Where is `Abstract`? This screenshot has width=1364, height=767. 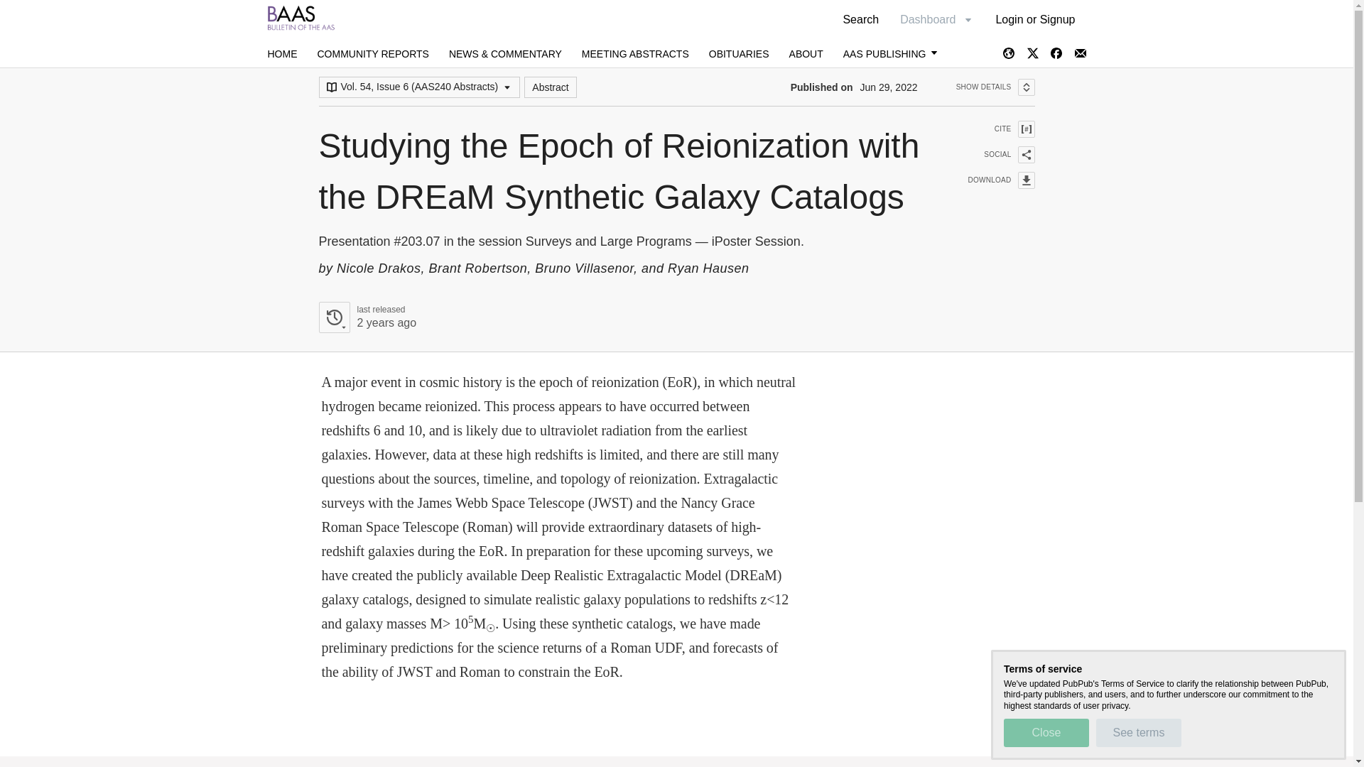 Abstract is located at coordinates (1138, 732).